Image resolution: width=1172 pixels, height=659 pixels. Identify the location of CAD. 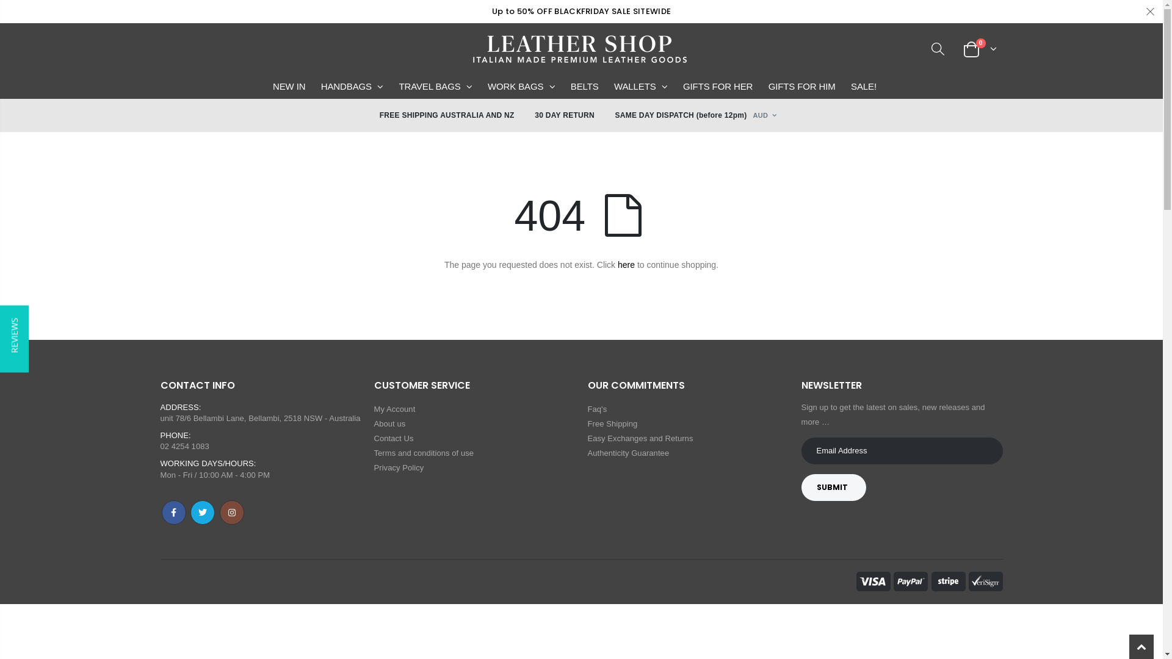
(764, 465).